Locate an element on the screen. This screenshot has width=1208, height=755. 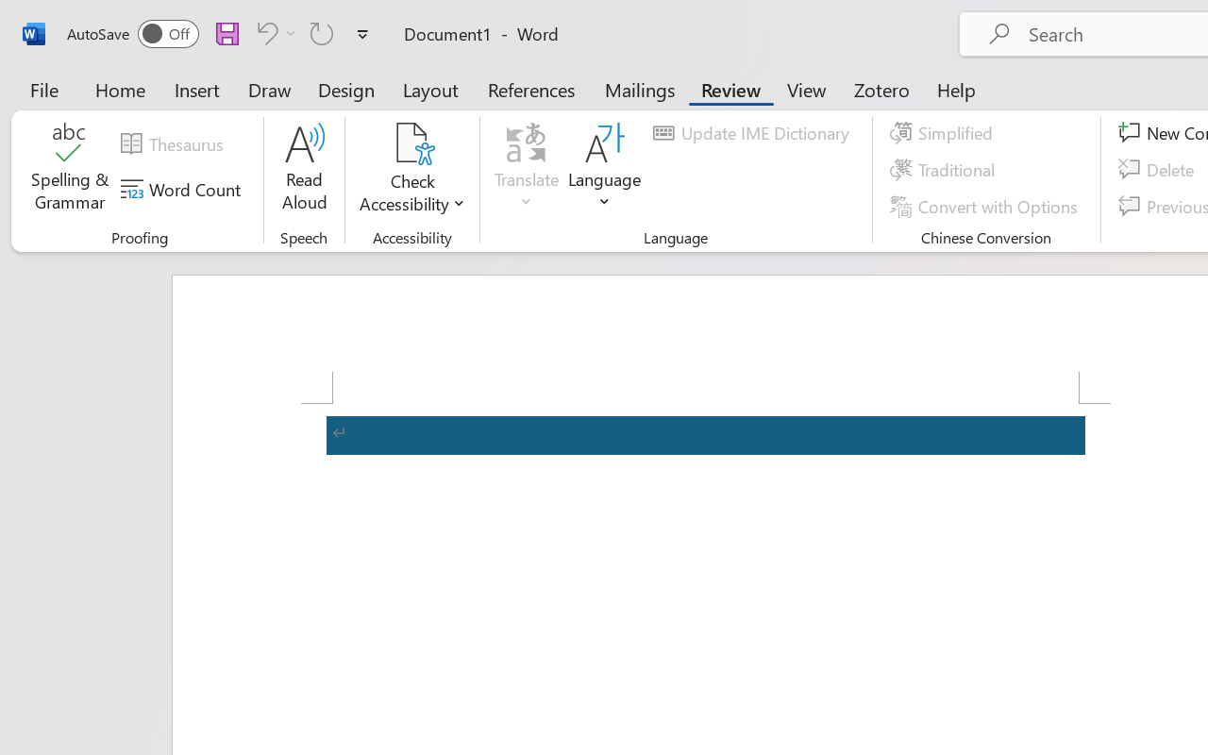
Check Accessibility is located at coordinates (411, 170).